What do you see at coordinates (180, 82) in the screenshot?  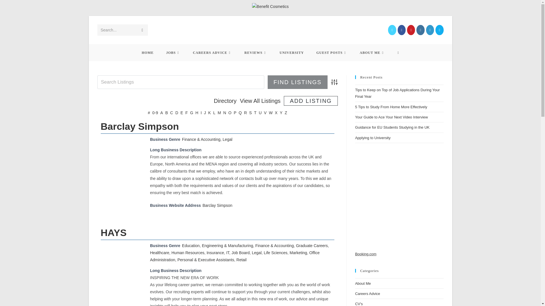 I see `Quick search keywords` at bounding box center [180, 82].